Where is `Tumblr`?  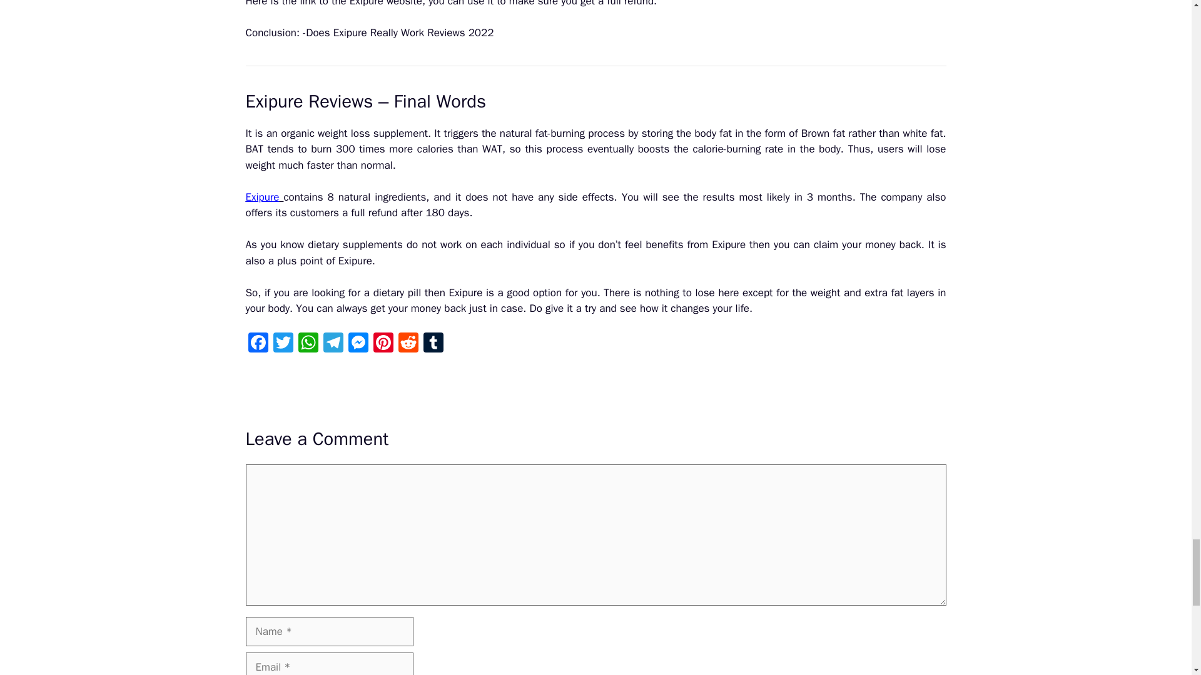 Tumblr is located at coordinates (433, 344).